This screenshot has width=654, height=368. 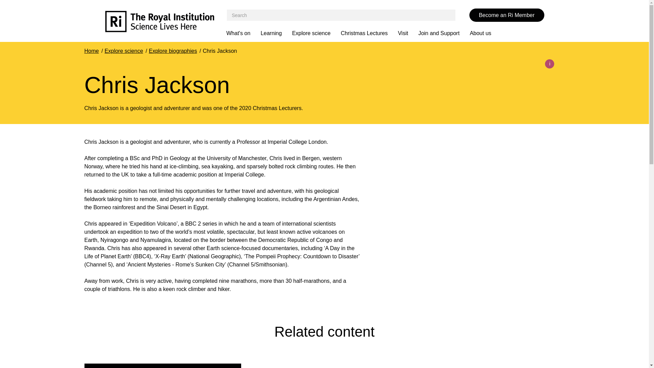 What do you see at coordinates (444, 33) in the screenshot?
I see `Join and Support` at bounding box center [444, 33].